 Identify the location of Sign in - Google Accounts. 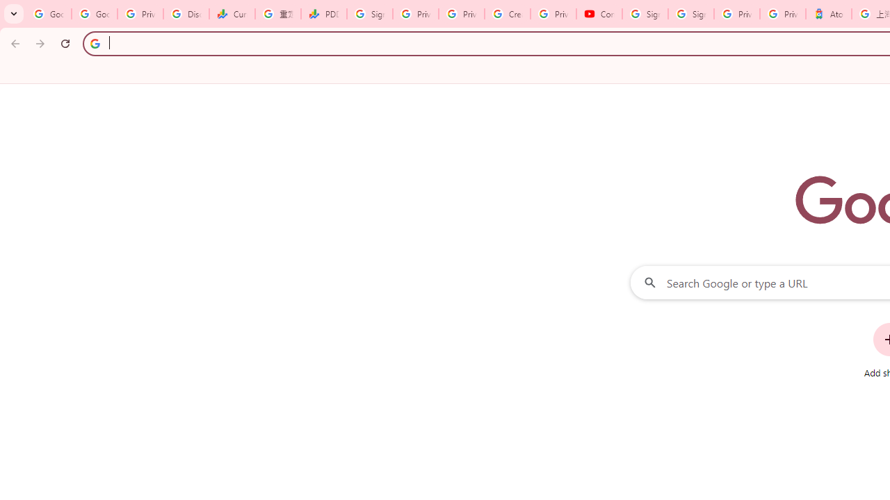
(691, 14).